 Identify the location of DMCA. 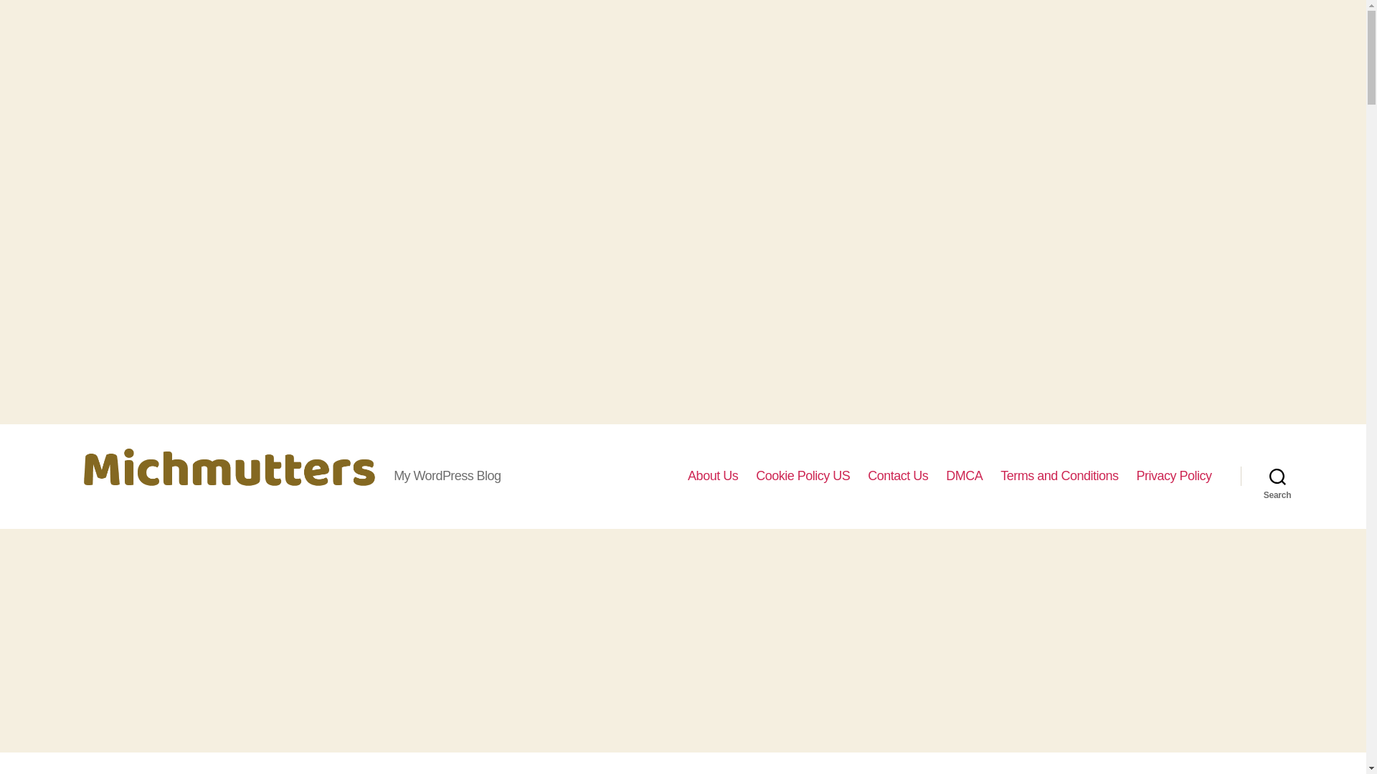
(964, 477).